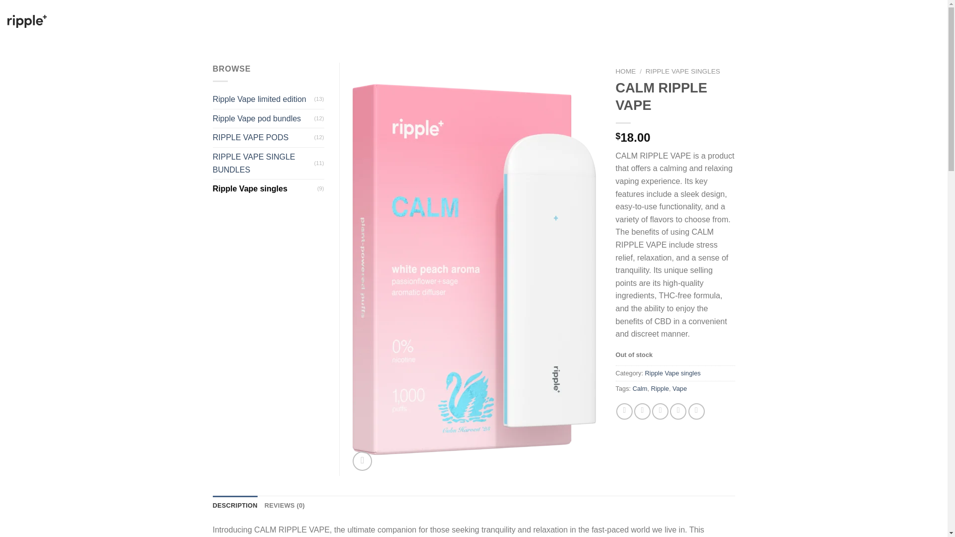 This screenshot has width=955, height=537. What do you see at coordinates (172, 21) in the screenshot?
I see `RIPPLE VAPE LIMITED EDITION` at bounding box center [172, 21].